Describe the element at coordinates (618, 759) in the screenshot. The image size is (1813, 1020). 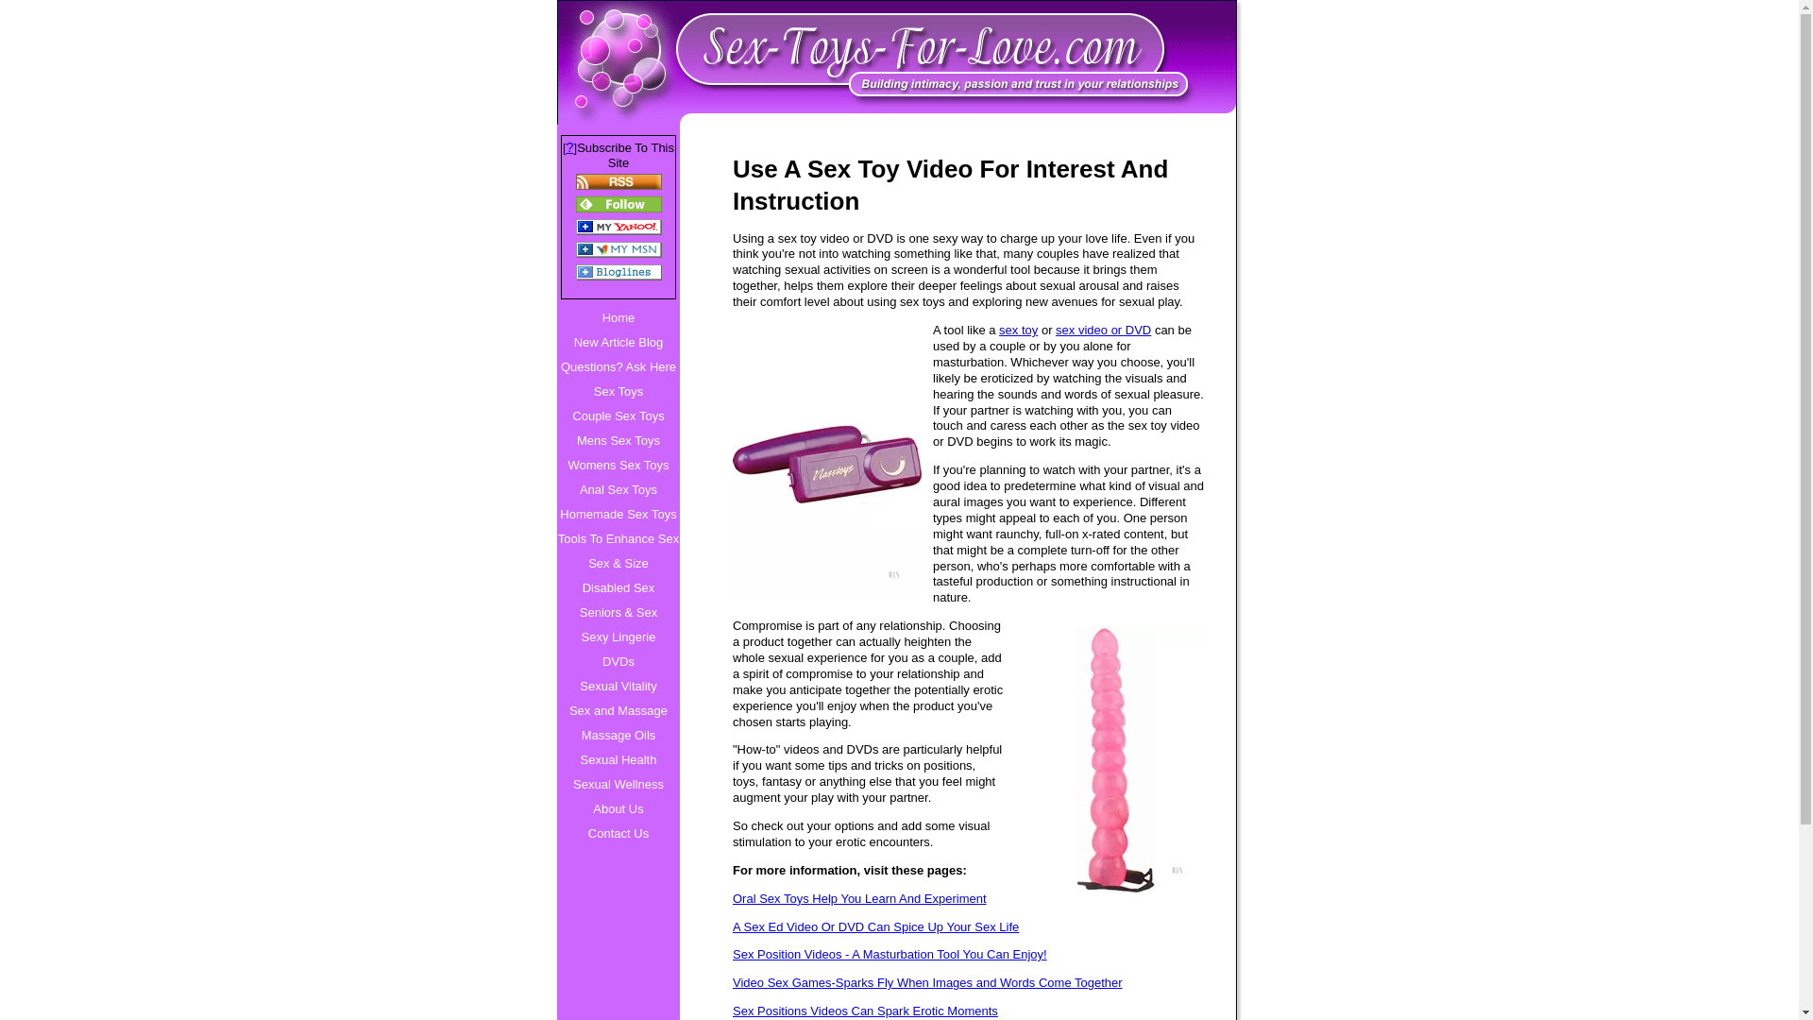
I see `Sexual Health` at that location.